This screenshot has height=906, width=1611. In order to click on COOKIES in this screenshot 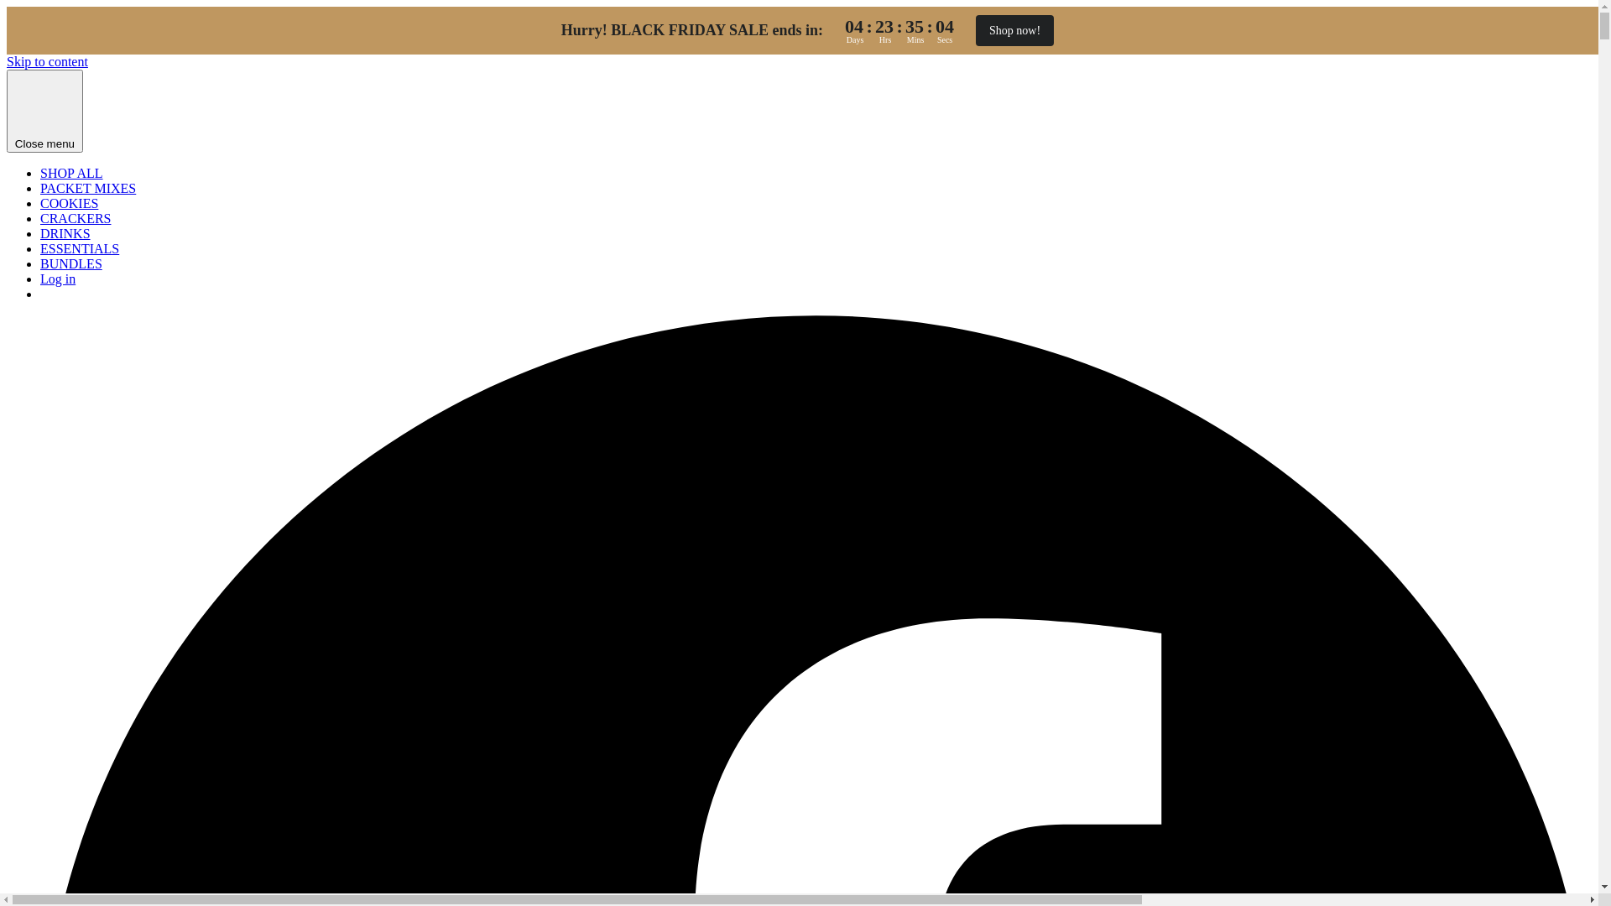, I will do `click(69, 203)`.